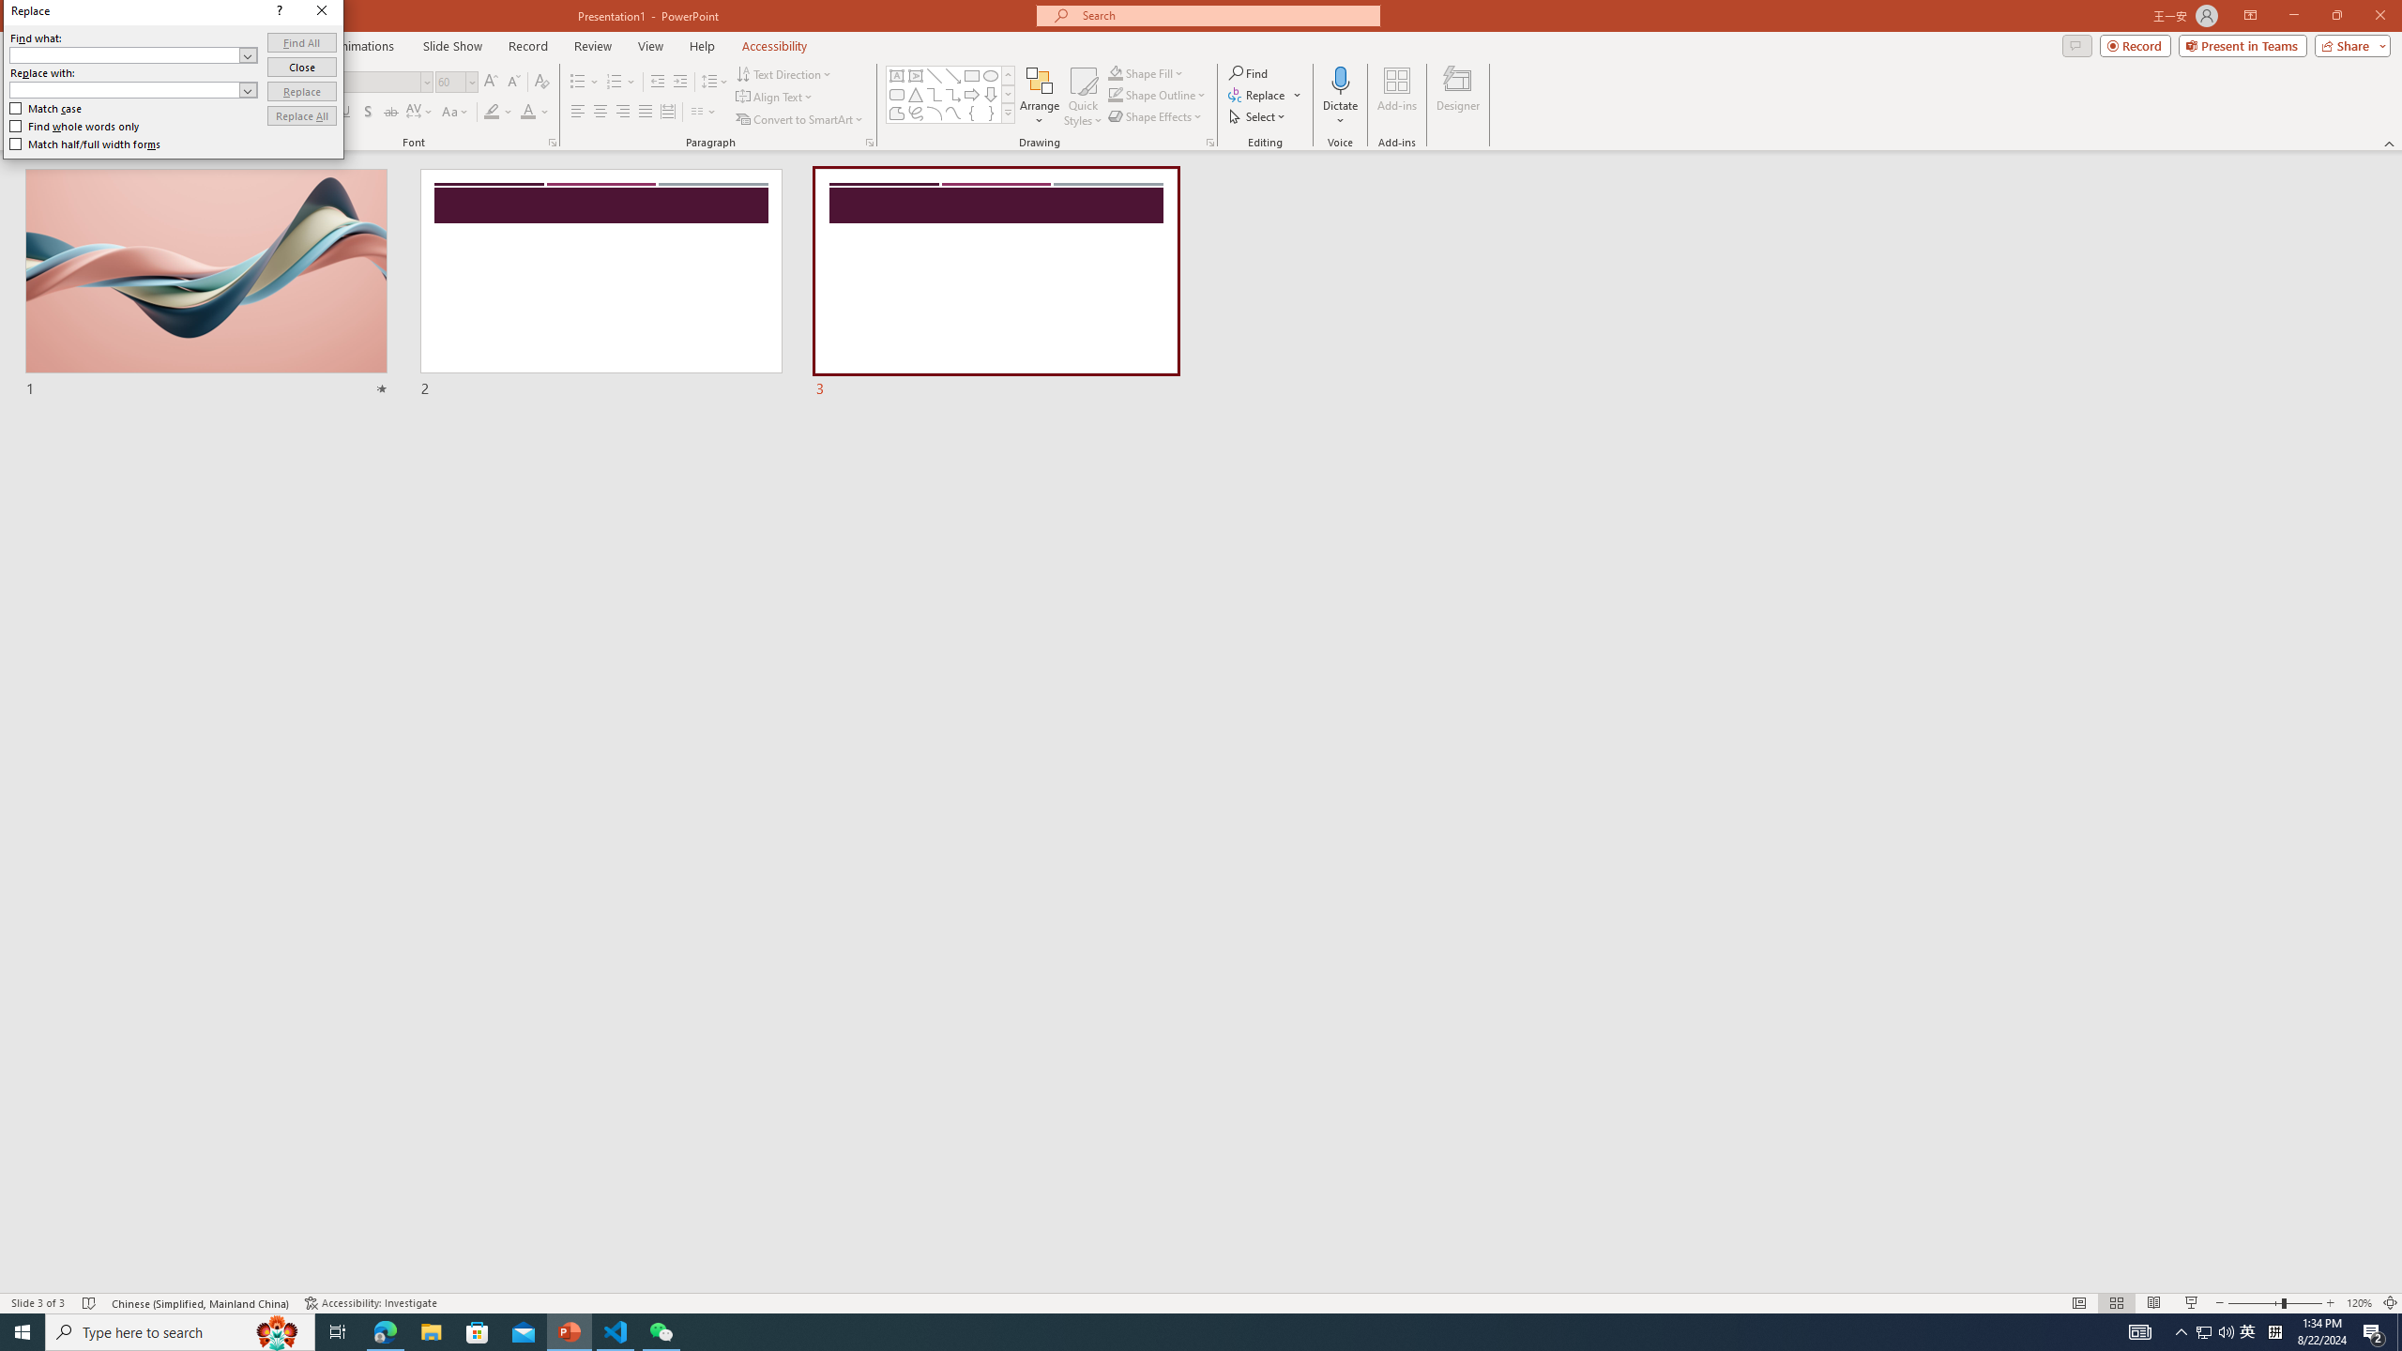  Describe the element at coordinates (578, 113) in the screenshot. I see `Align Left` at that location.